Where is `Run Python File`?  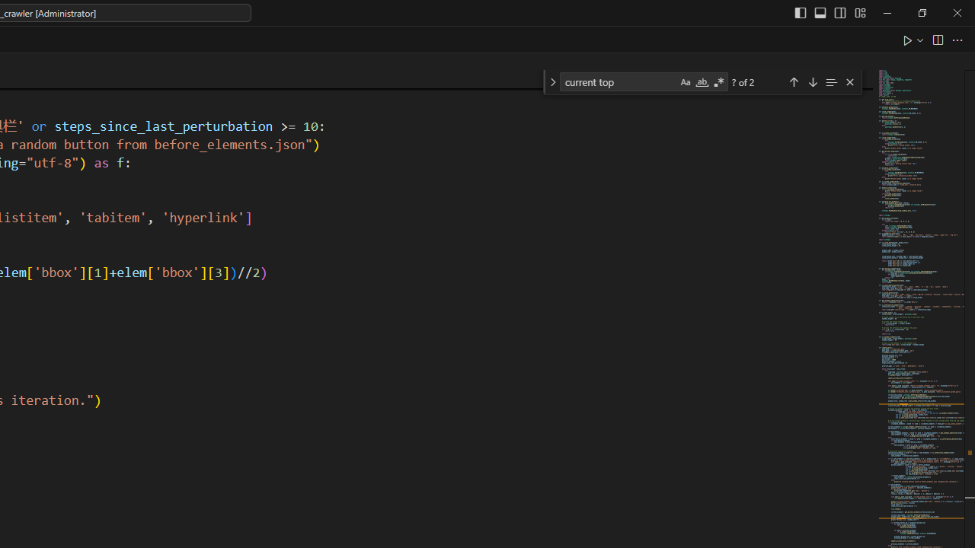 Run Python File is located at coordinates (908, 40).